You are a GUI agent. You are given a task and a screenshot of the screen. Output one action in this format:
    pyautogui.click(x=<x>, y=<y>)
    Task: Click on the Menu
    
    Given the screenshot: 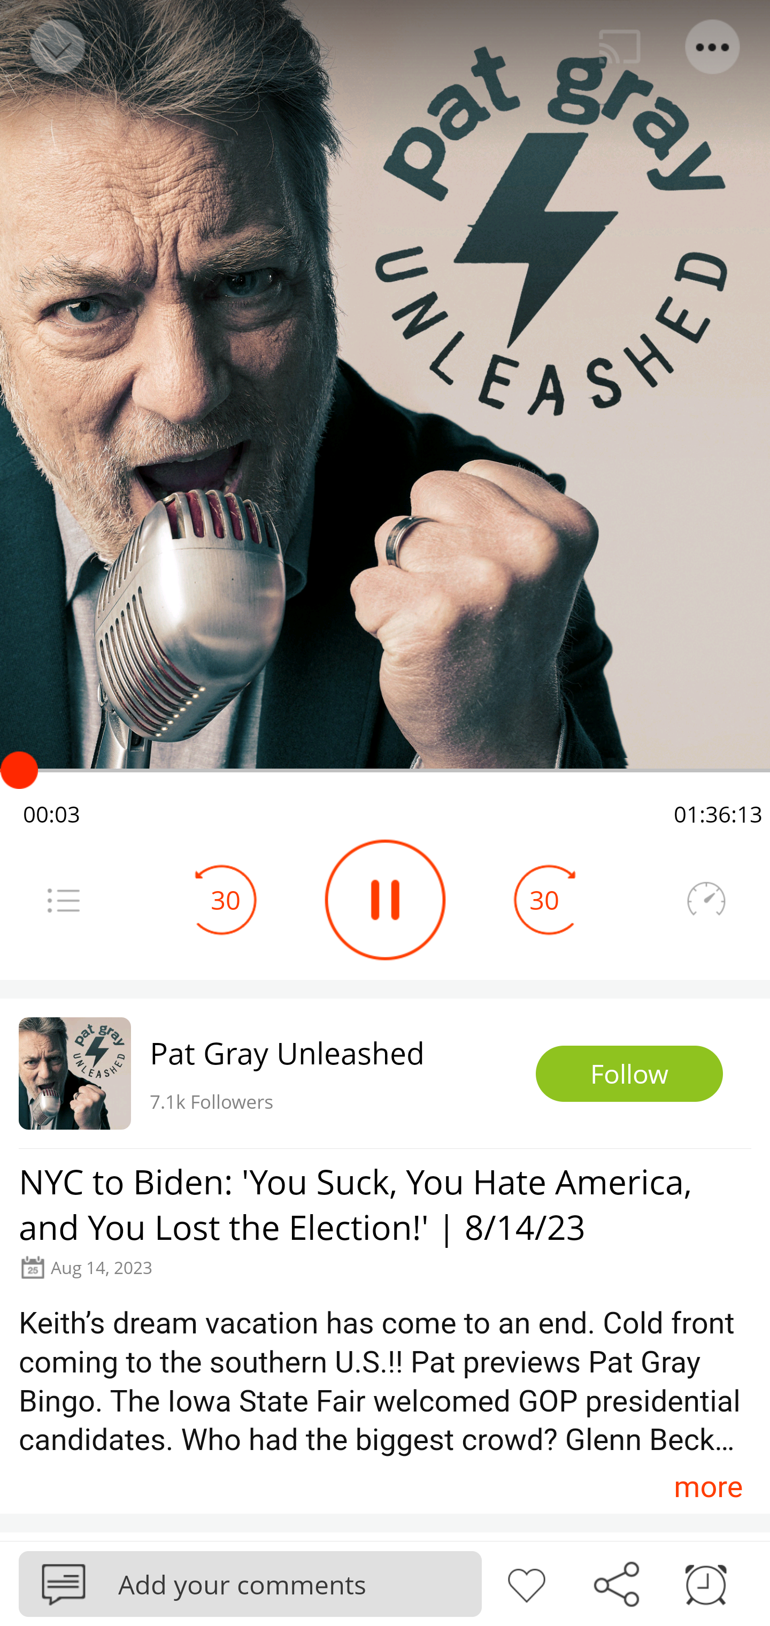 What is the action you would take?
    pyautogui.click(x=713, y=47)
    